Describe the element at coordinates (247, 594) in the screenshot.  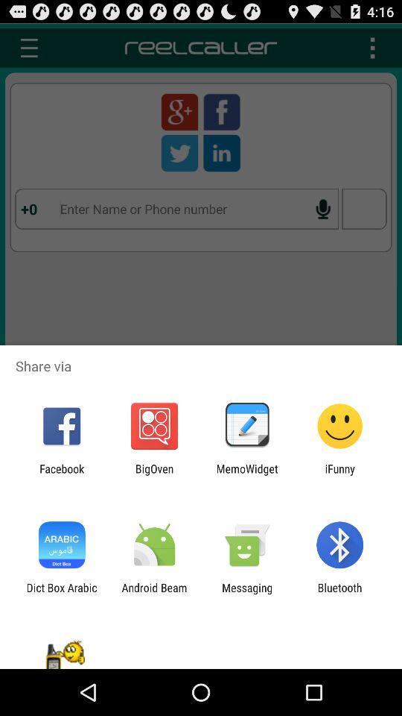
I see `tap app next to the android beam` at that location.